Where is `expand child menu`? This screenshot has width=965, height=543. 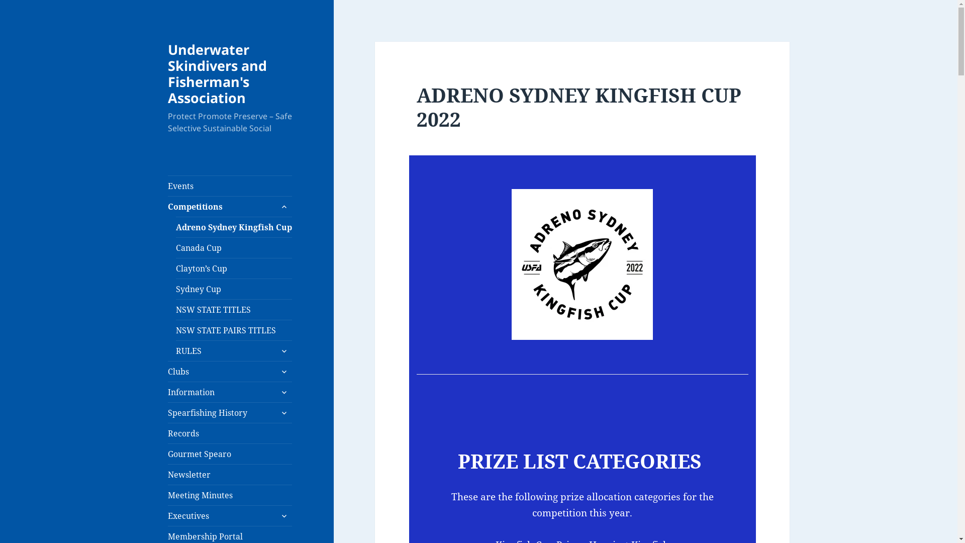
expand child menu is located at coordinates (284, 392).